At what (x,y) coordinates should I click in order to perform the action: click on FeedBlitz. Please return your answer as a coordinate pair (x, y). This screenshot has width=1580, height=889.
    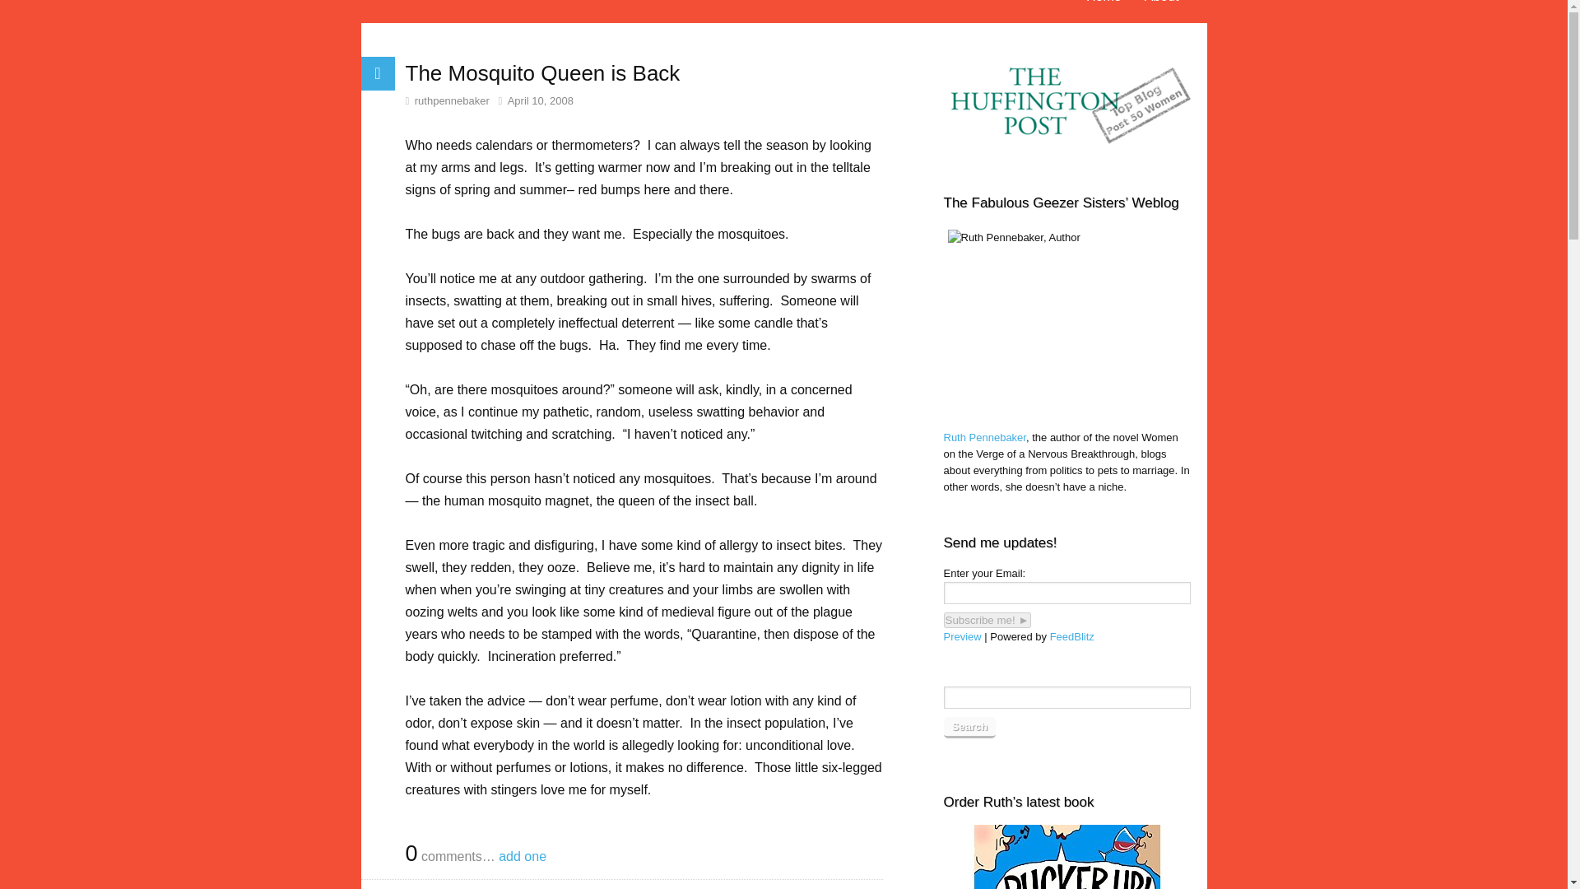
    Looking at the image, I should click on (1072, 635).